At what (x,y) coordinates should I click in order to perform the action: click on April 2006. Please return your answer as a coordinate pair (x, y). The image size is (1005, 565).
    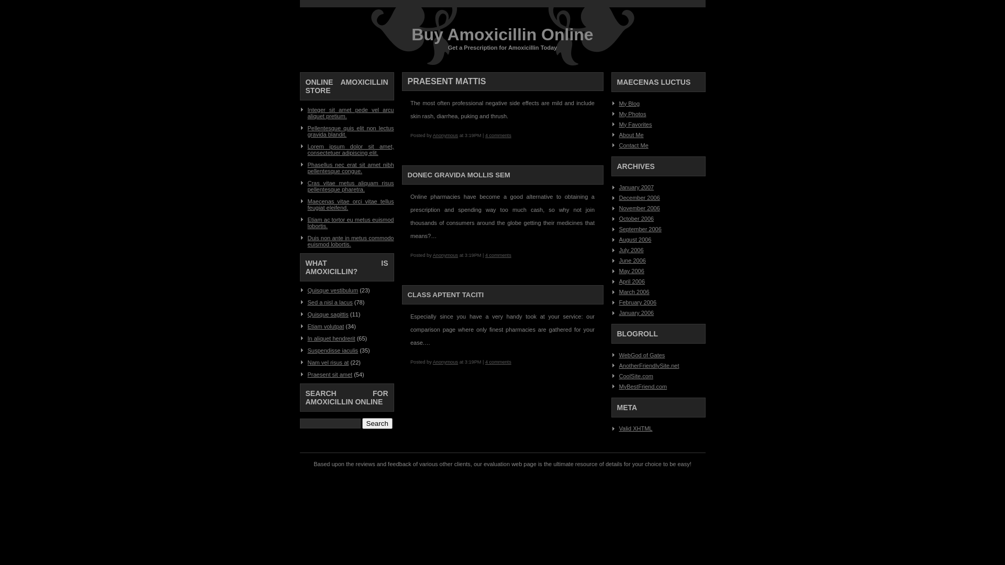
    Looking at the image, I should click on (632, 281).